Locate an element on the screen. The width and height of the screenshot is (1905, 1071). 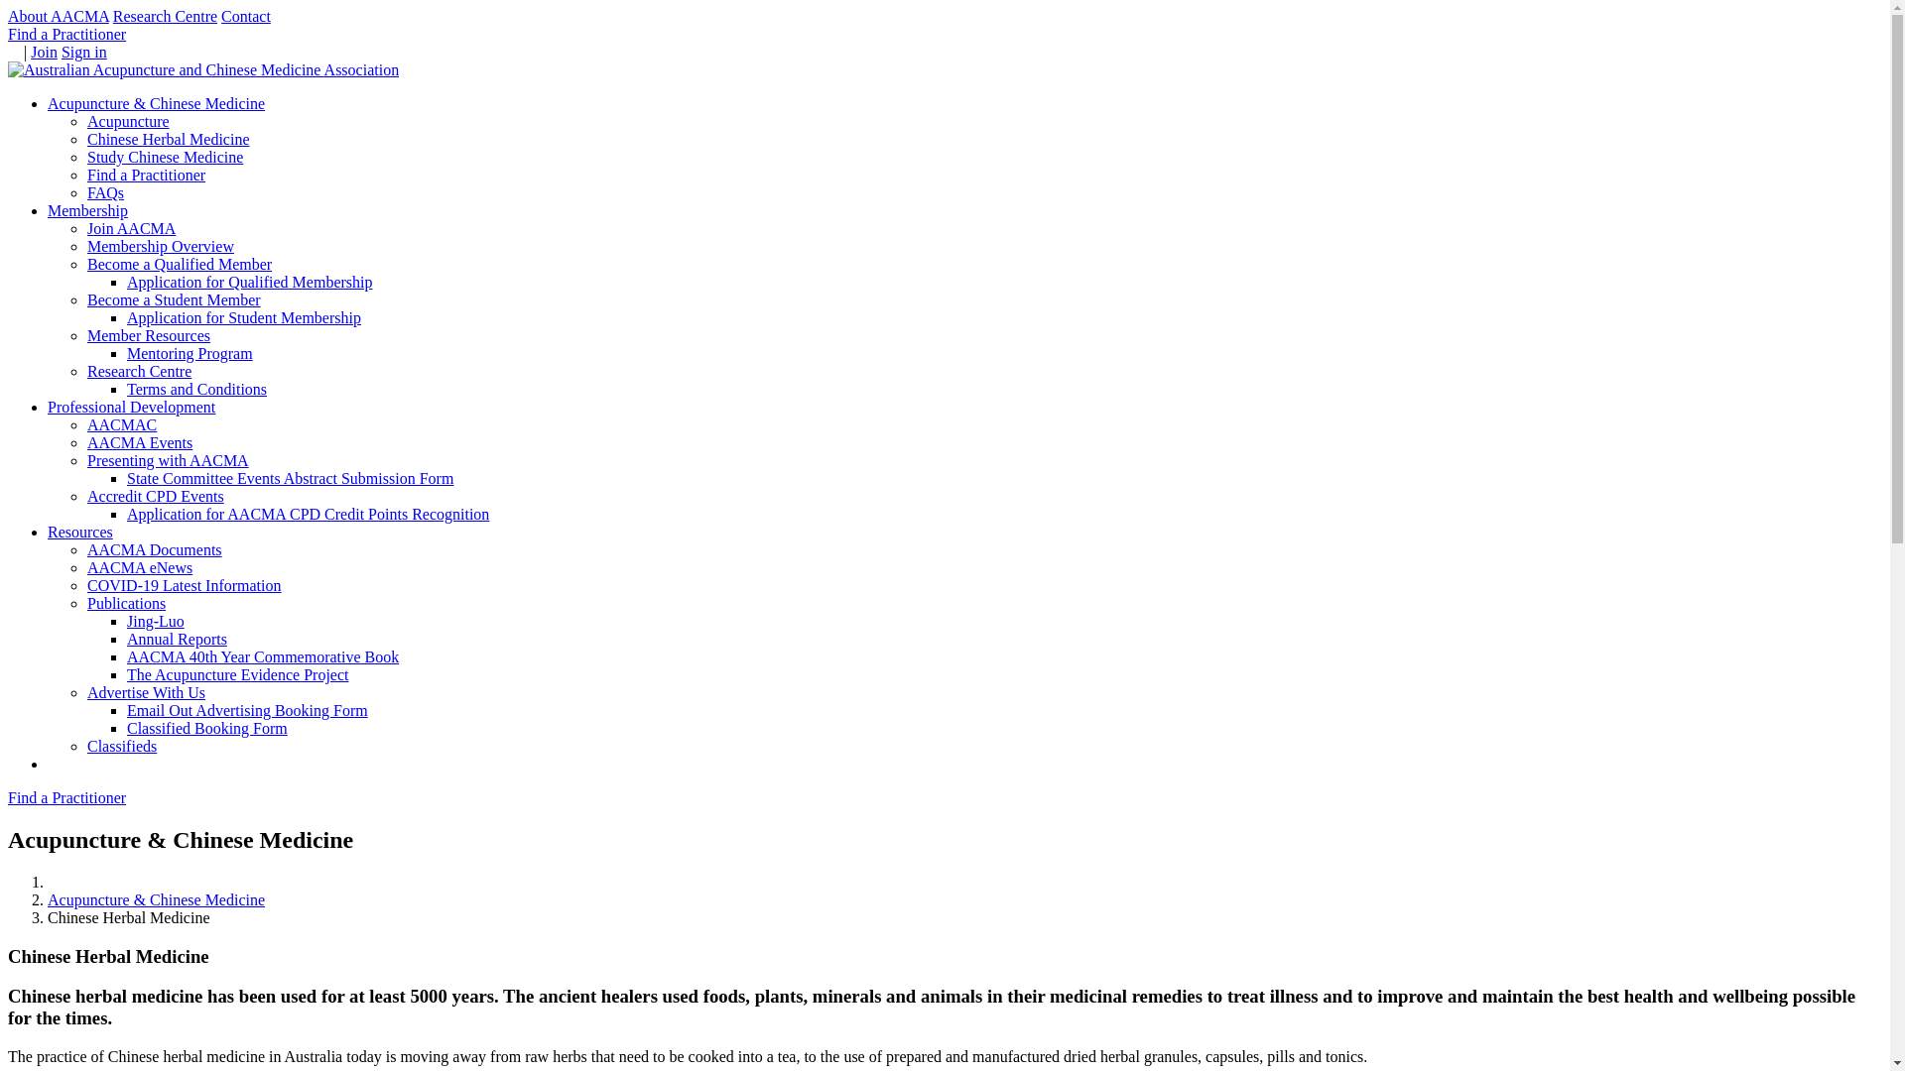
Contact is located at coordinates (246, 16).